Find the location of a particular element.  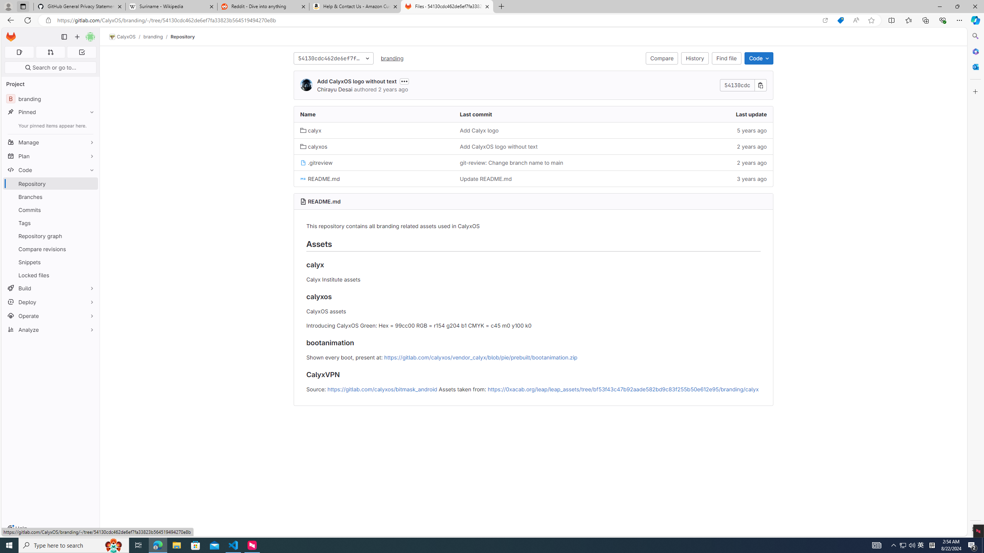

calyx is located at coordinates (374, 131).